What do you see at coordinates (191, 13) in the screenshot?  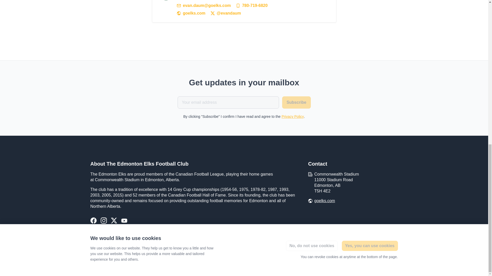 I see `goelks.com` at bounding box center [191, 13].